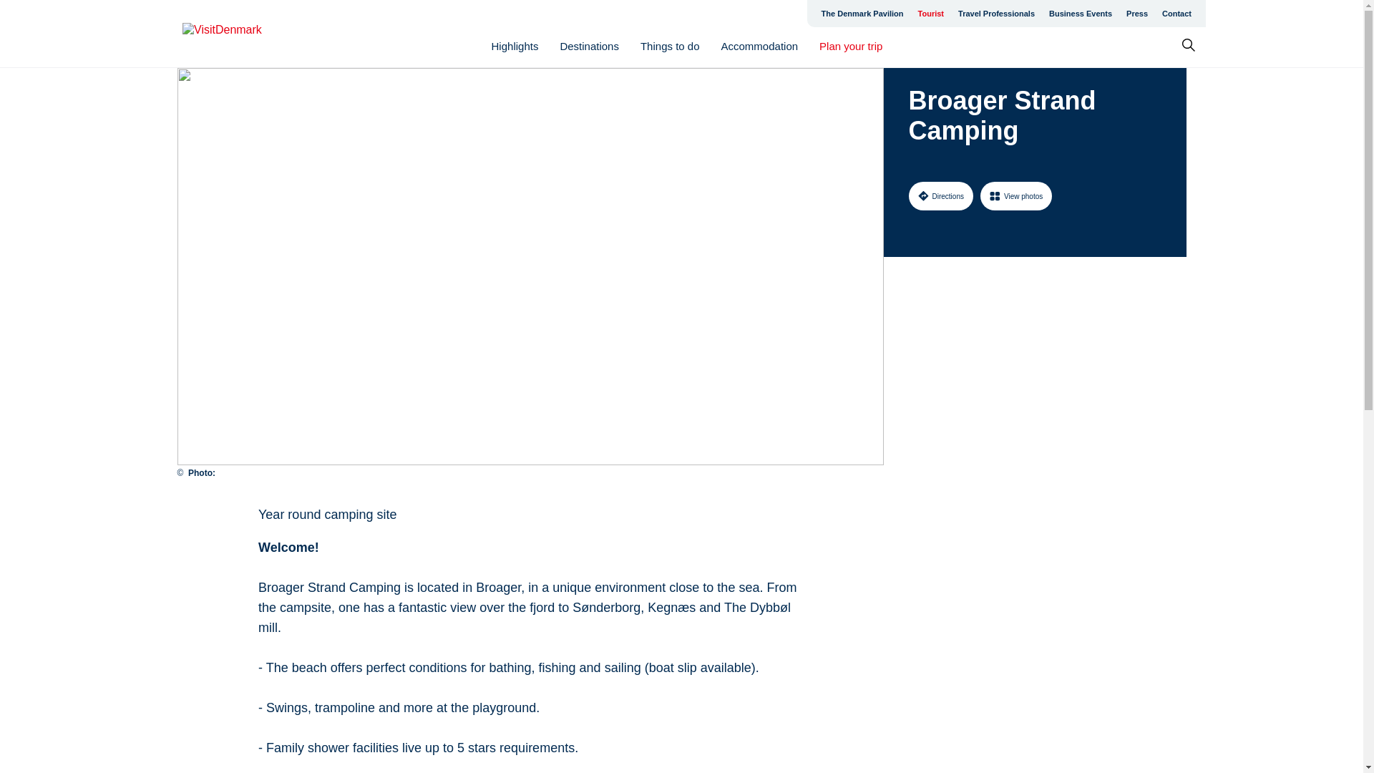 This screenshot has width=1374, height=773. Describe the element at coordinates (1137, 13) in the screenshot. I see `Press` at that location.